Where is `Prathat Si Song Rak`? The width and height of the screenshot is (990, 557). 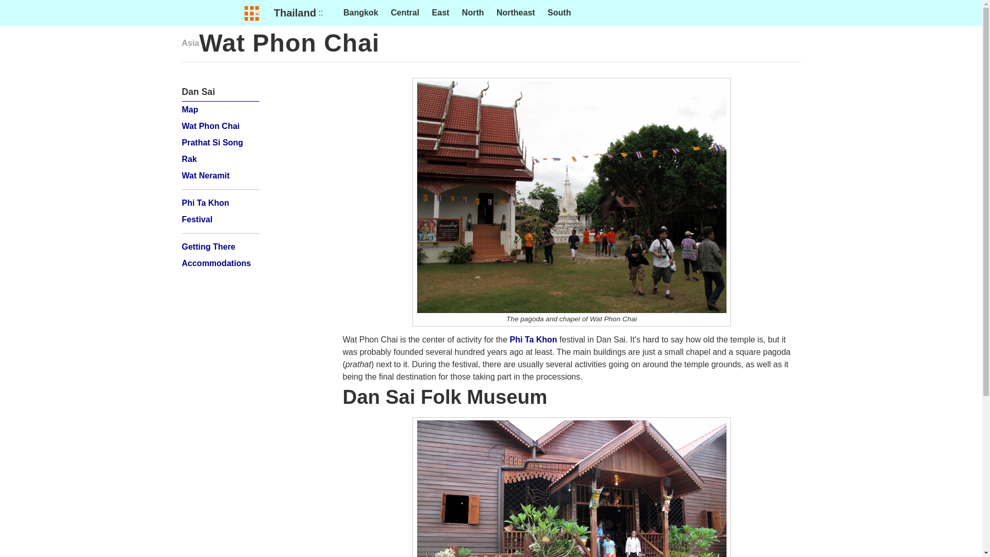 Prathat Si Song Rak is located at coordinates (211, 151).